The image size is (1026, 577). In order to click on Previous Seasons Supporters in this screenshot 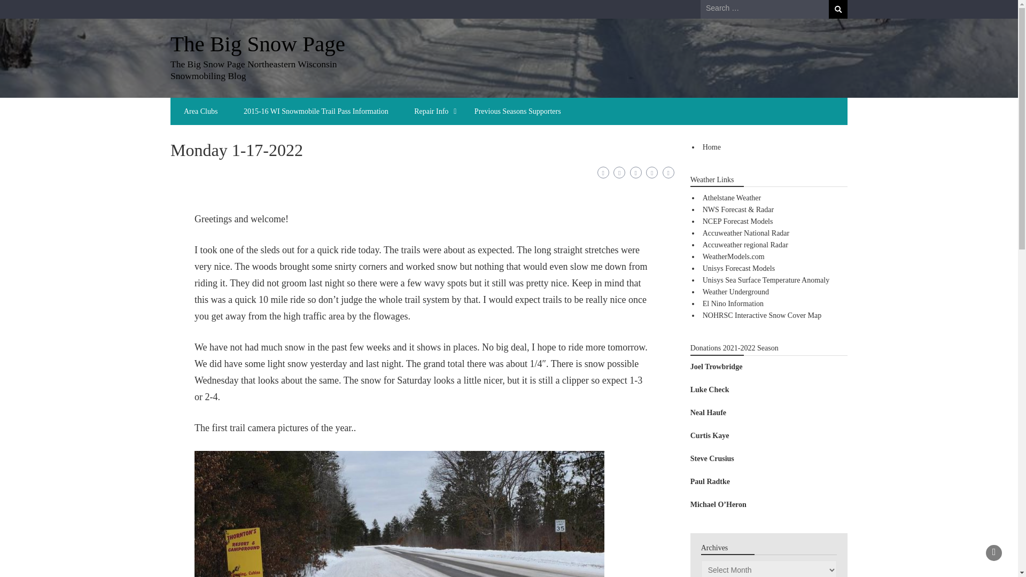, I will do `click(517, 111)`.